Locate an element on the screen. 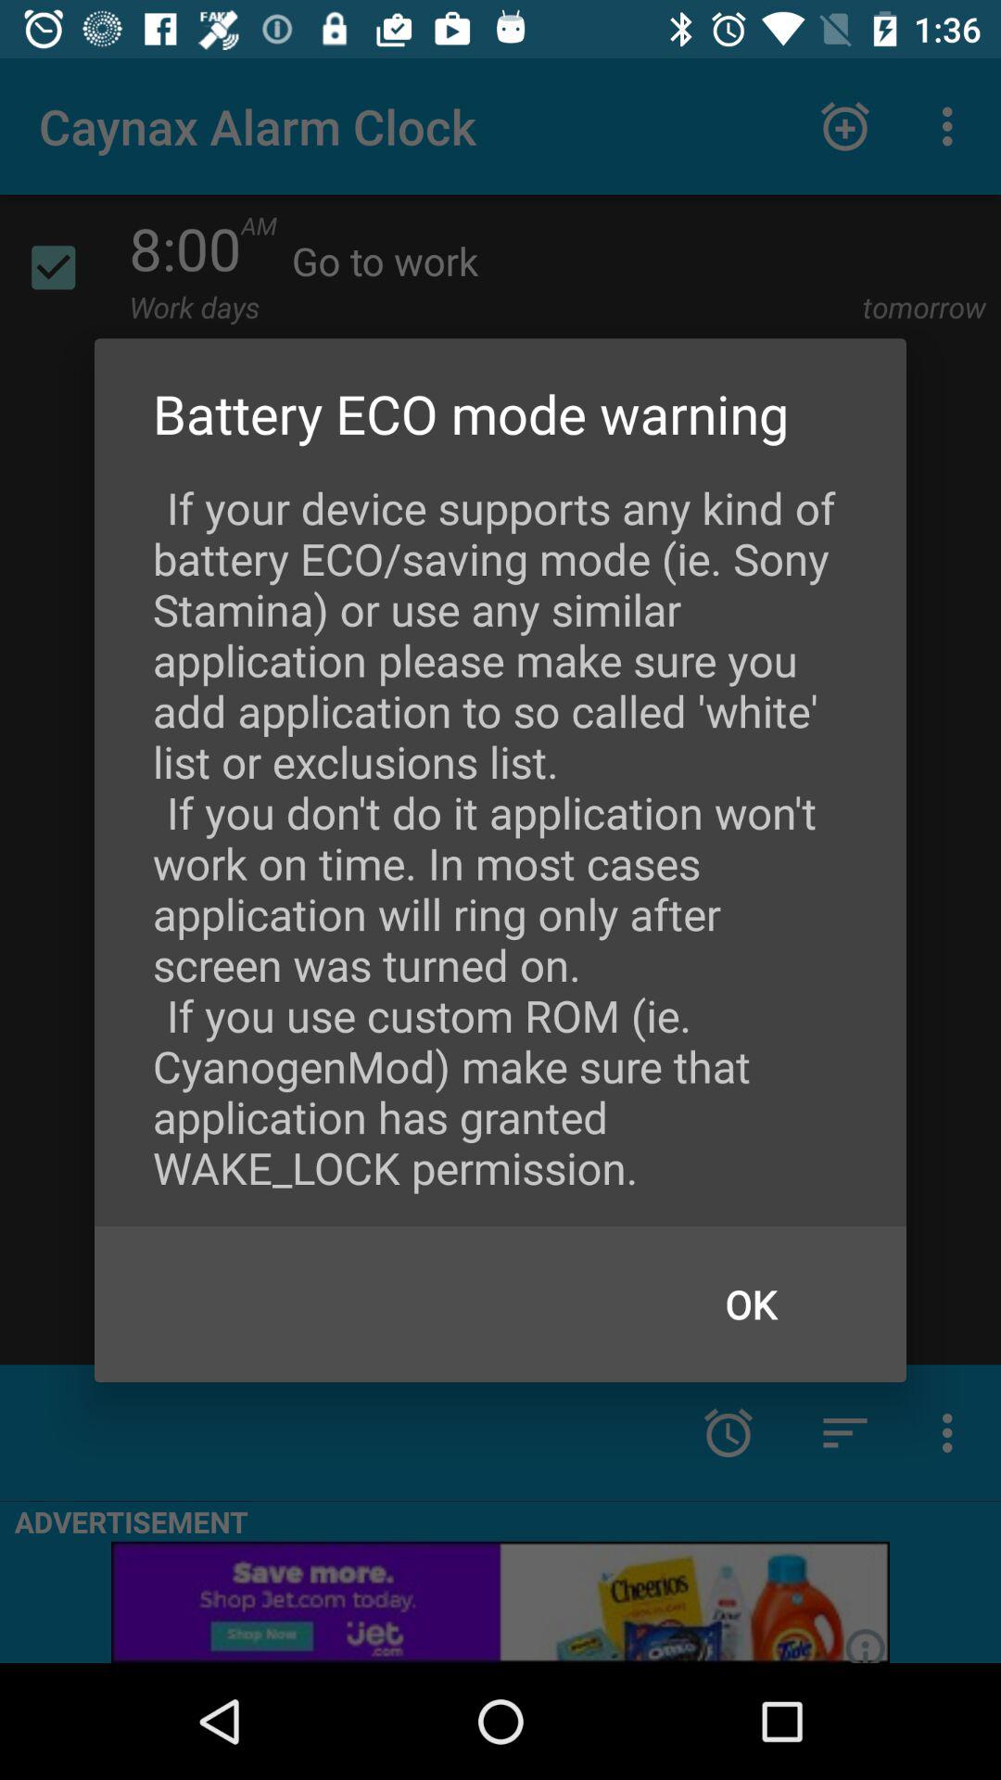 The width and height of the screenshot is (1001, 1780). select ok icon is located at coordinates (751, 1303).